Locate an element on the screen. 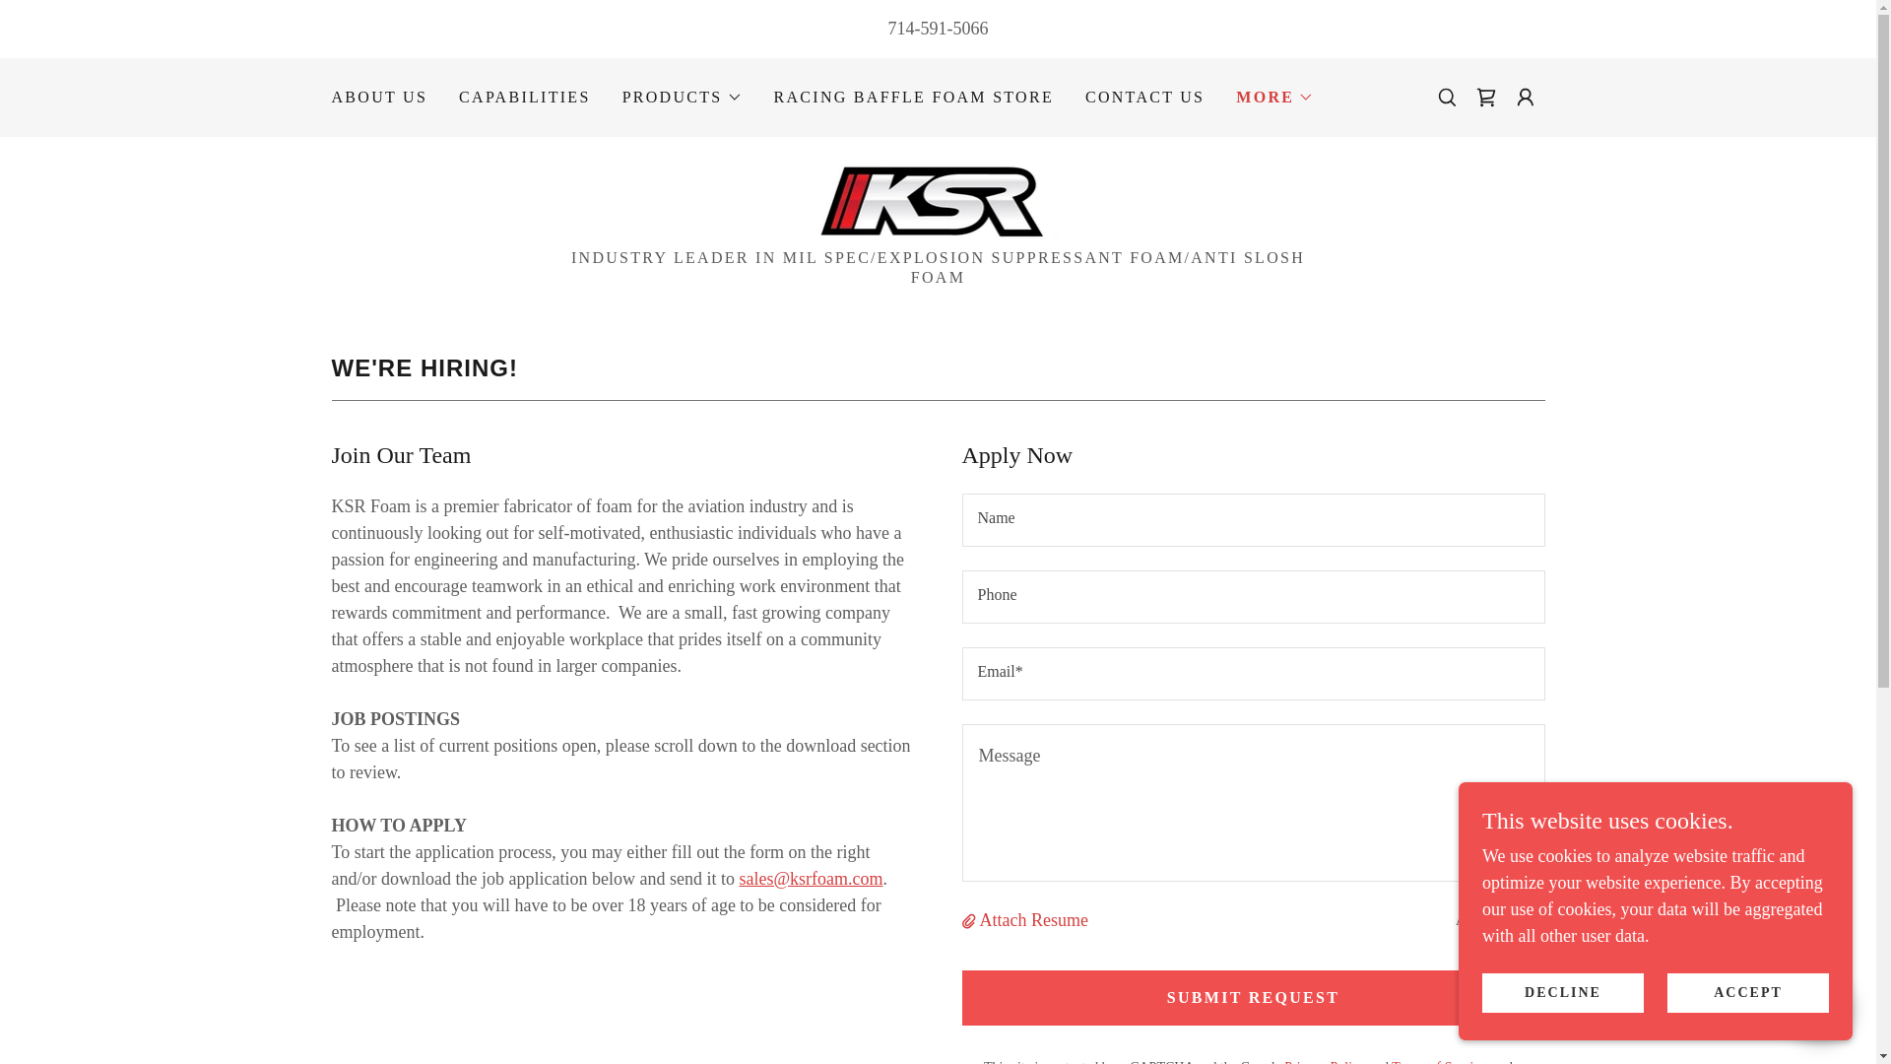  PRODUCTS is located at coordinates (682, 98).